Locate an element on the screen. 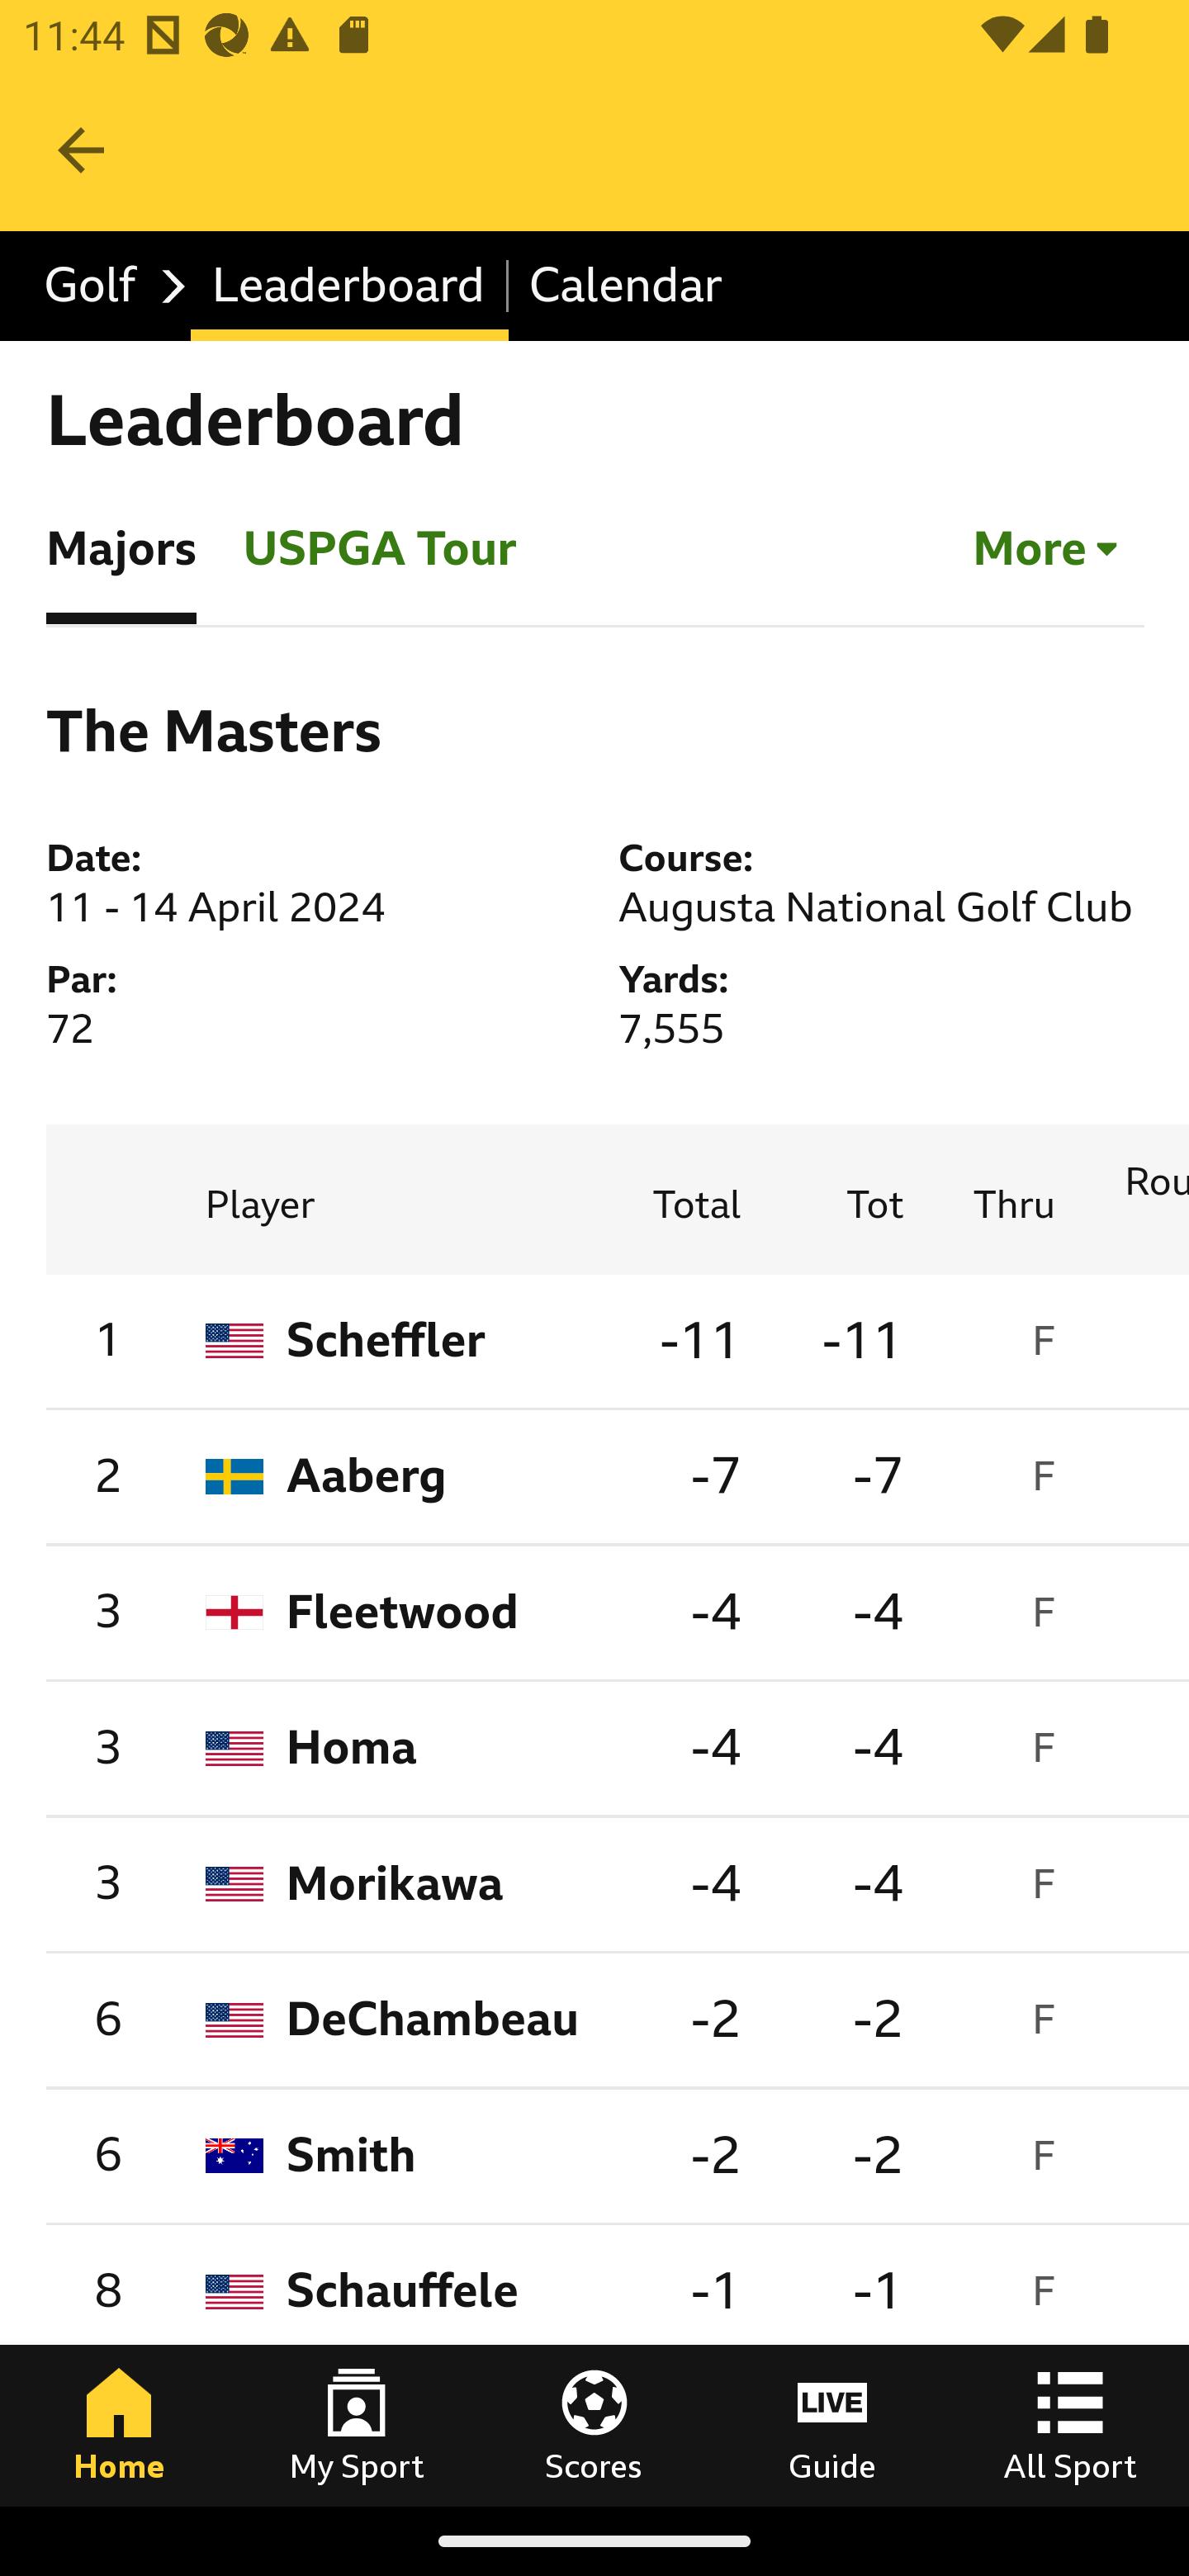 The width and height of the screenshot is (1189, 2576). Guide is located at coordinates (832, 2425).